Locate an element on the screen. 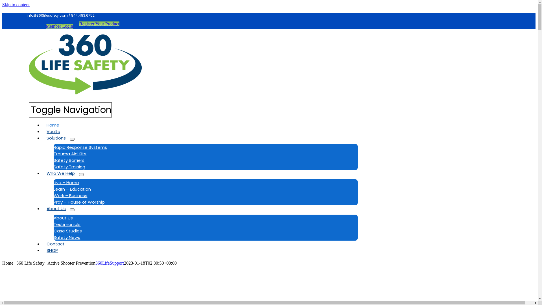  Member Login is located at coordinates (59, 26).